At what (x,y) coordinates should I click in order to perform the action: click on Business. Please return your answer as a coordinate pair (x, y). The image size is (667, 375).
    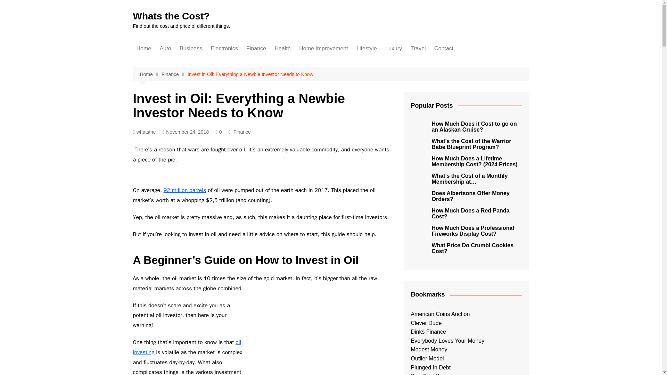
    Looking at the image, I should click on (190, 49).